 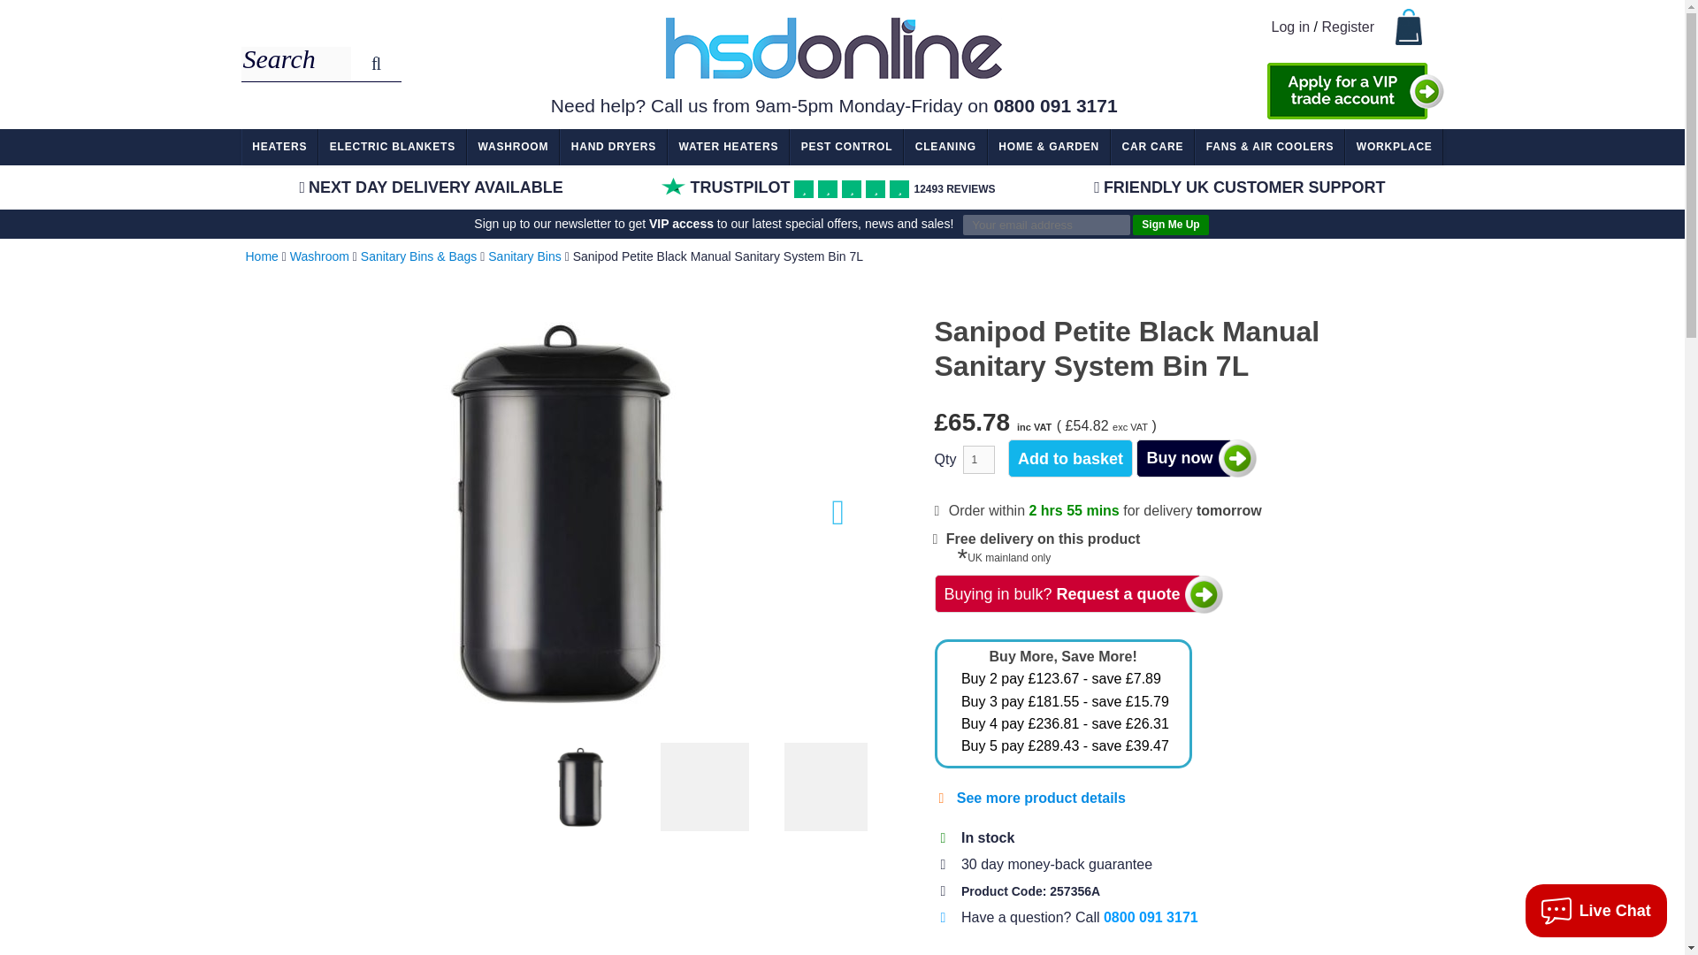 I want to click on HEATERS, so click(x=279, y=147).